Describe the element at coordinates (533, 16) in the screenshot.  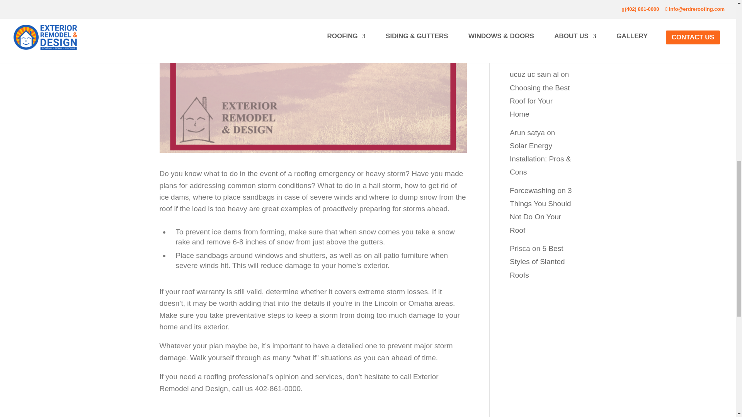
I see `pubg moile uc` at that location.